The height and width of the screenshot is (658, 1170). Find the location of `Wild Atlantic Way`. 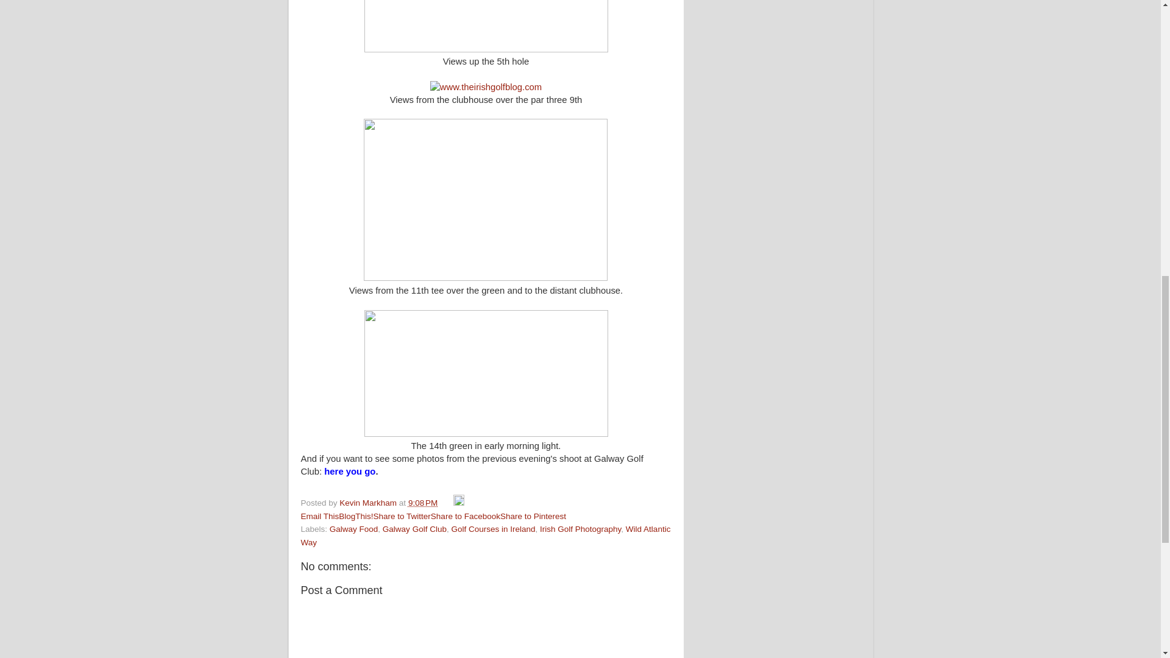

Wild Atlantic Way is located at coordinates (485, 535).